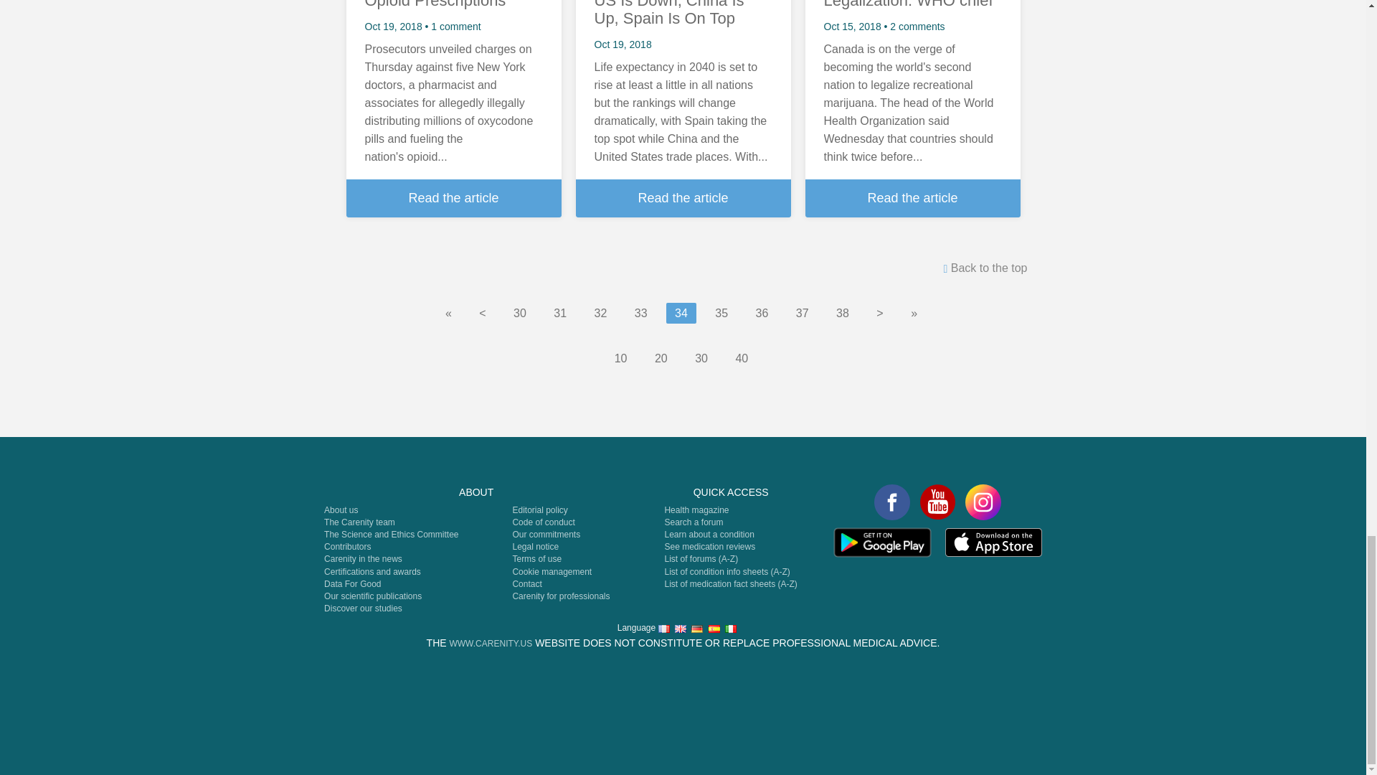 The image size is (1377, 775). What do you see at coordinates (731, 629) in the screenshot?
I see `Italian` at bounding box center [731, 629].